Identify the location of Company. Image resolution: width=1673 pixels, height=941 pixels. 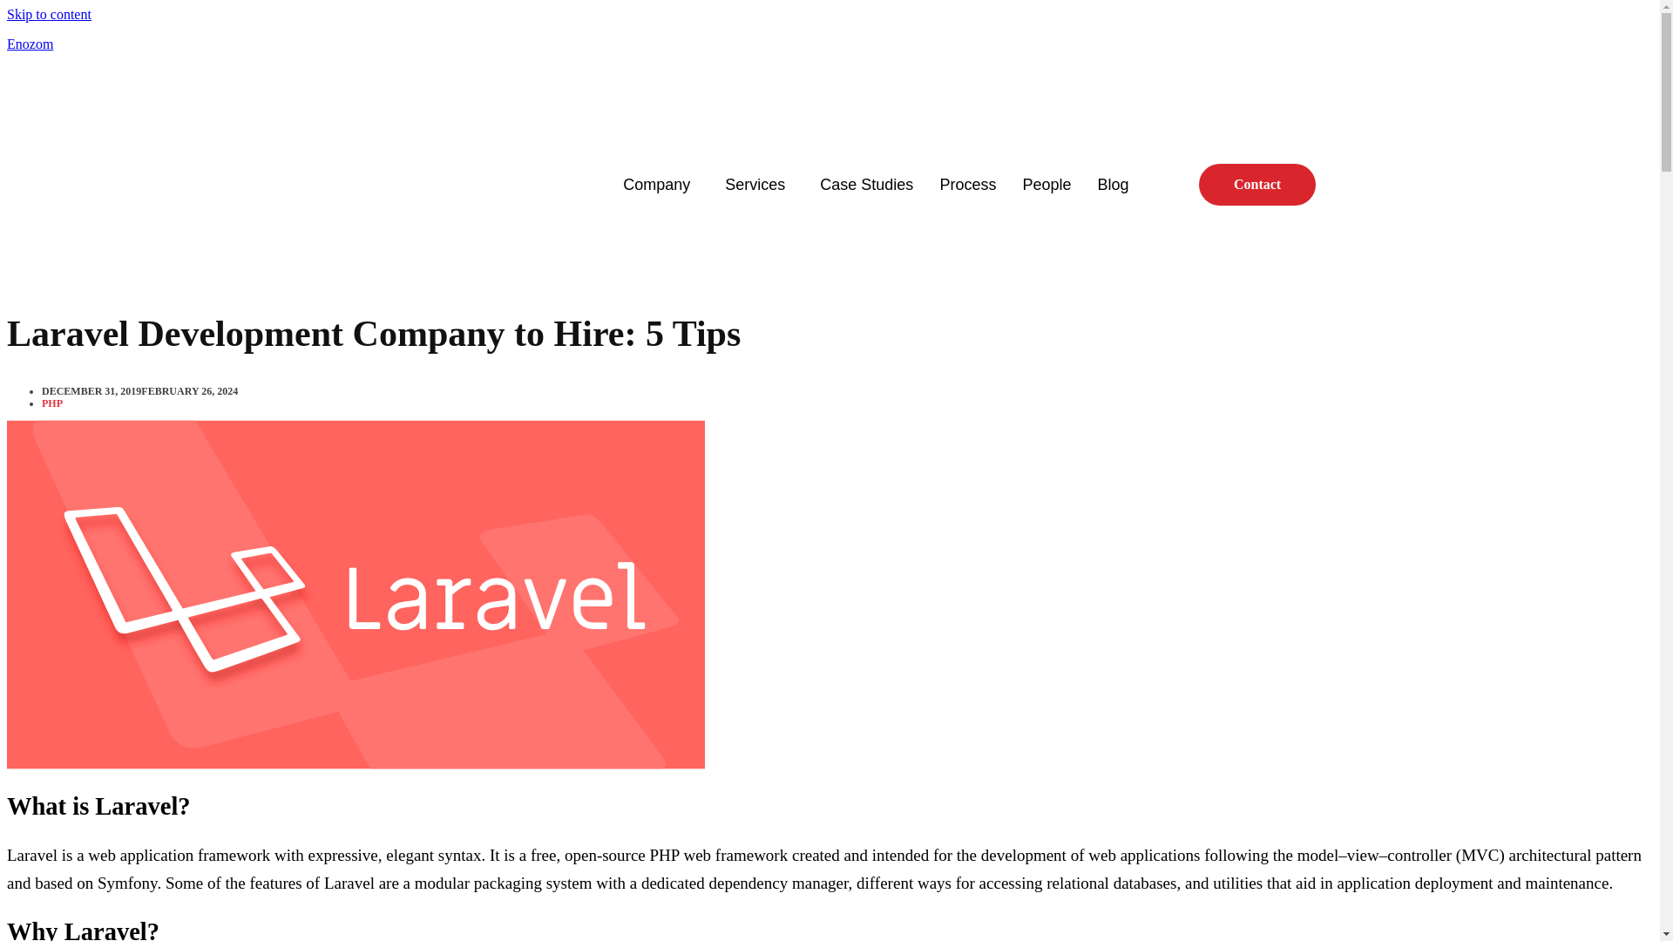
(660, 185).